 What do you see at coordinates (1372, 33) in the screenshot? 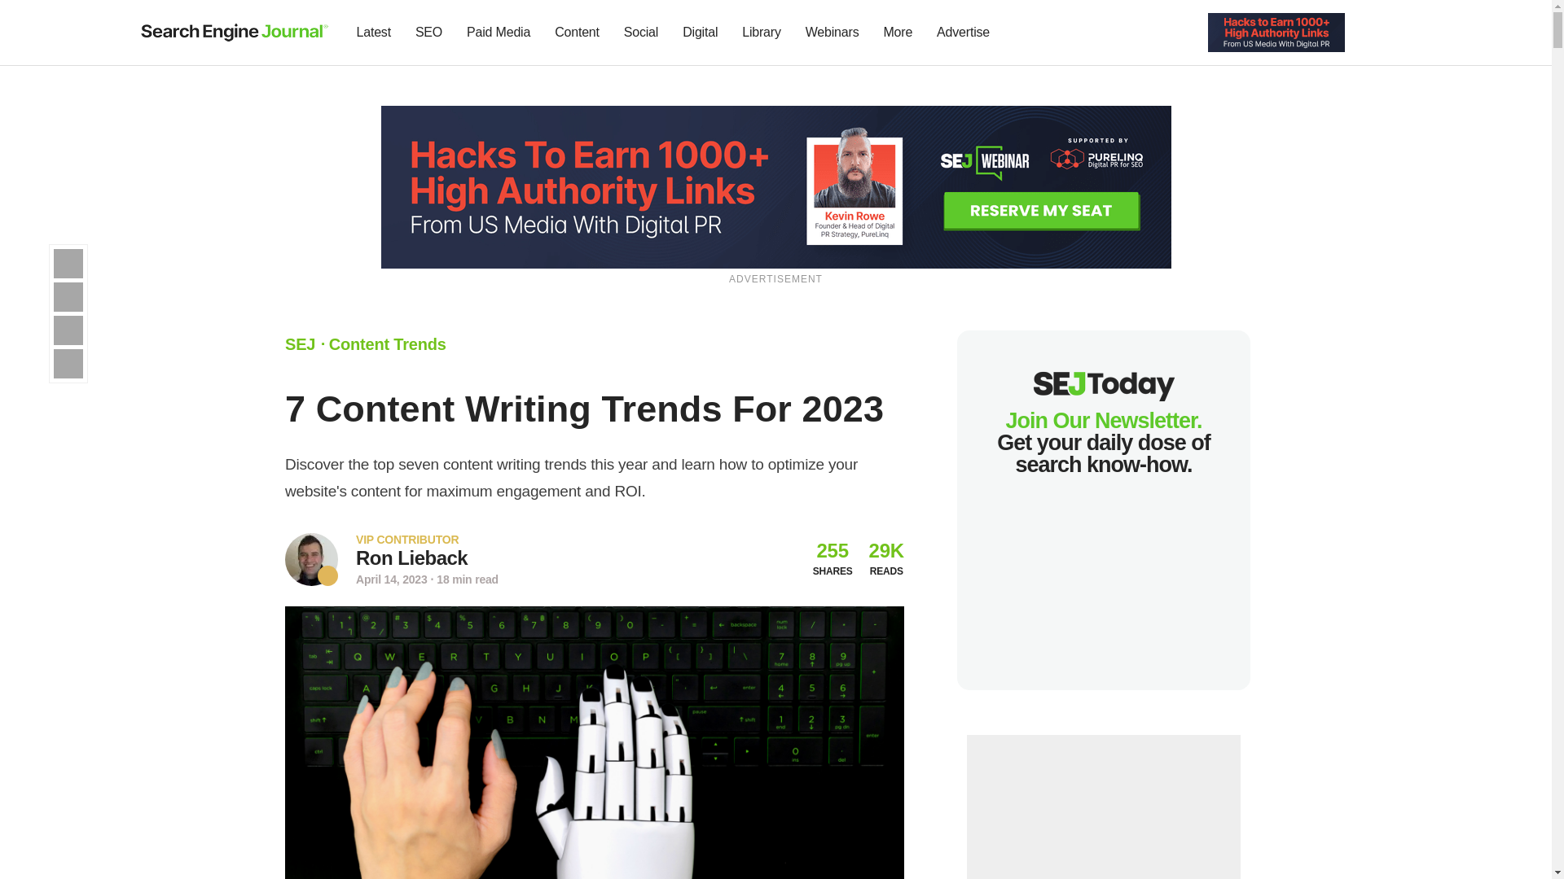
I see `Subscribe to our Newsletter` at bounding box center [1372, 33].